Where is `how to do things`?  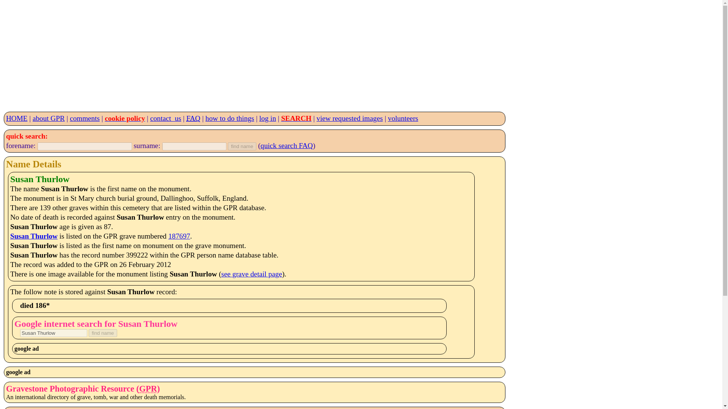 how to do things is located at coordinates (230, 118).